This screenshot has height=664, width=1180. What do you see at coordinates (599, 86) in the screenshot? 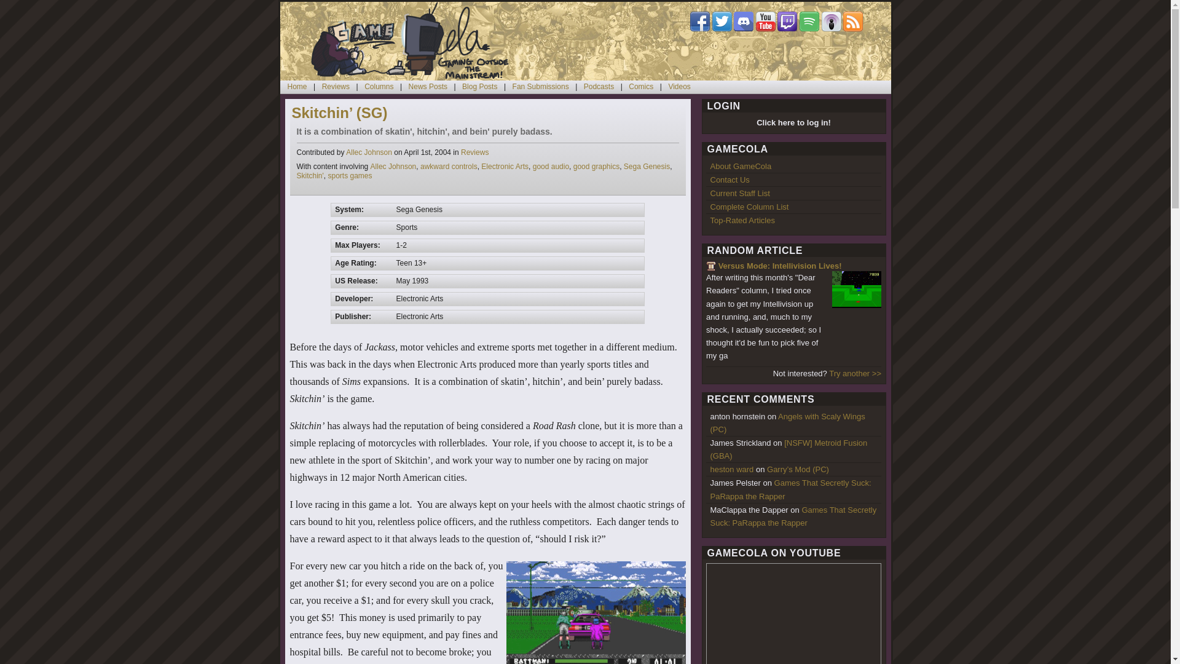
I see `Columns` at bounding box center [599, 86].